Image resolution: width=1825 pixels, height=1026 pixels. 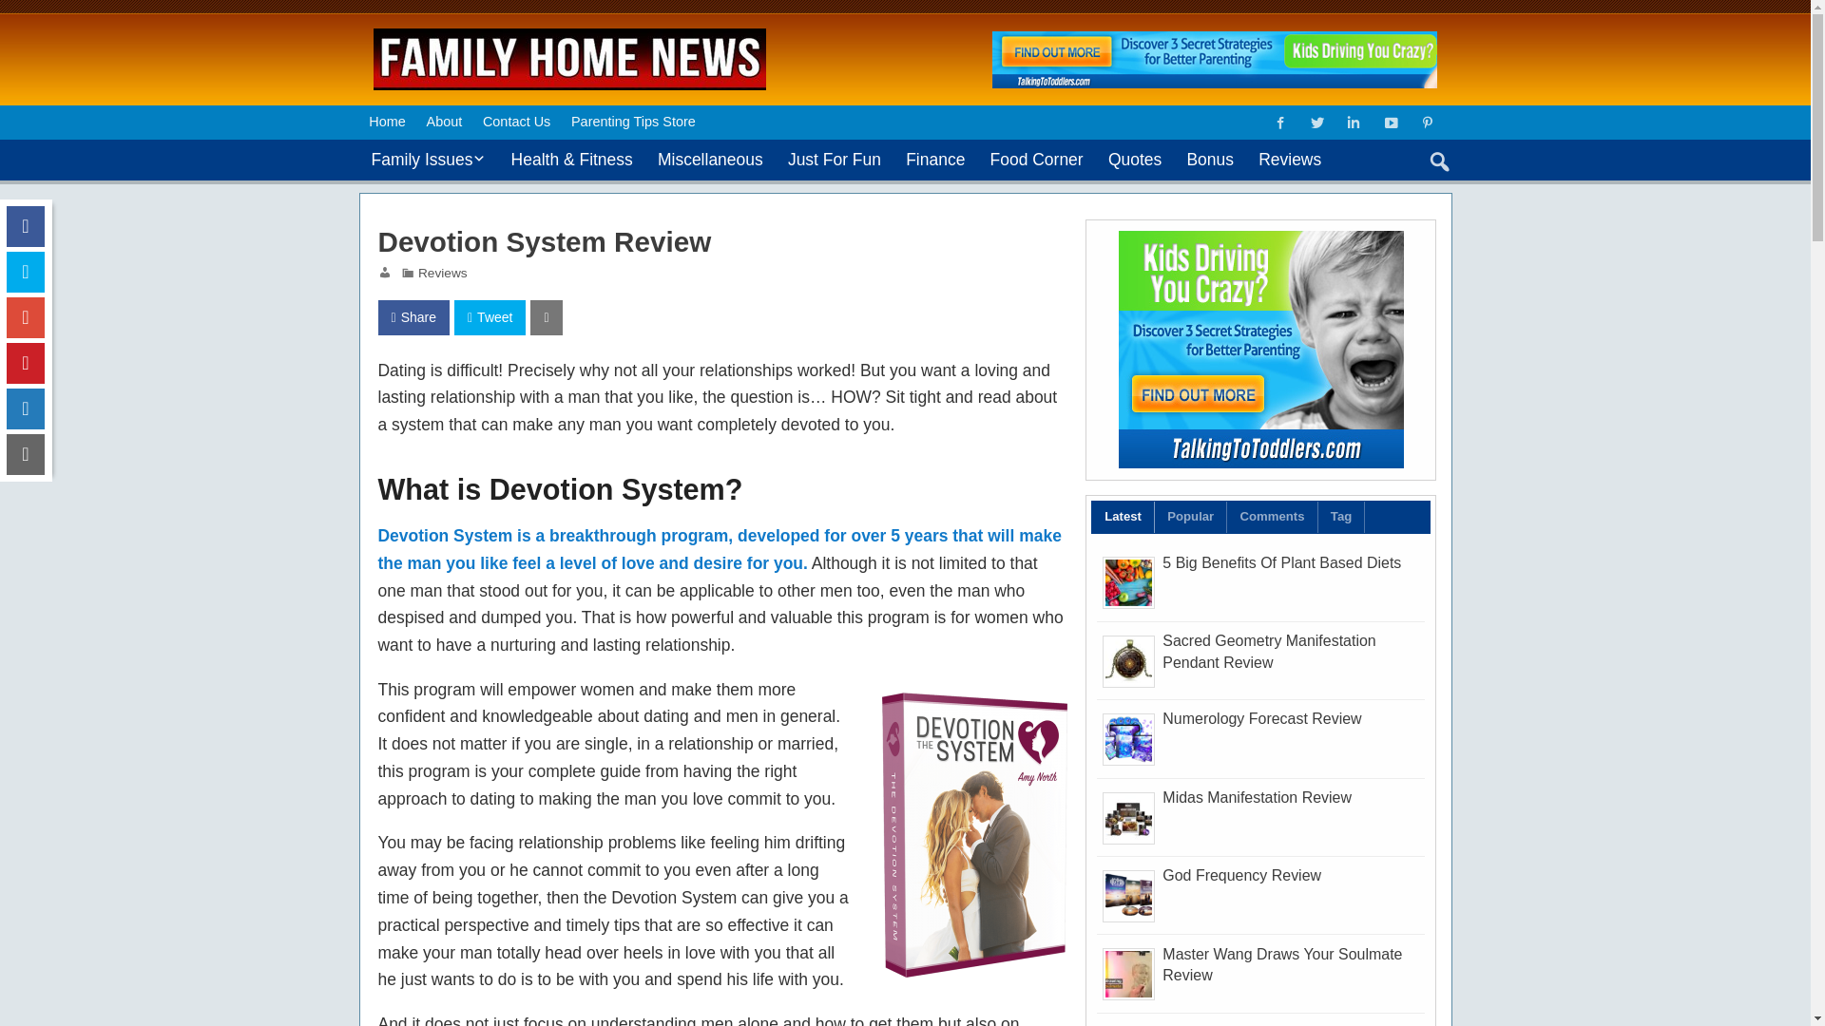 I want to click on Family Issues, so click(x=429, y=160).